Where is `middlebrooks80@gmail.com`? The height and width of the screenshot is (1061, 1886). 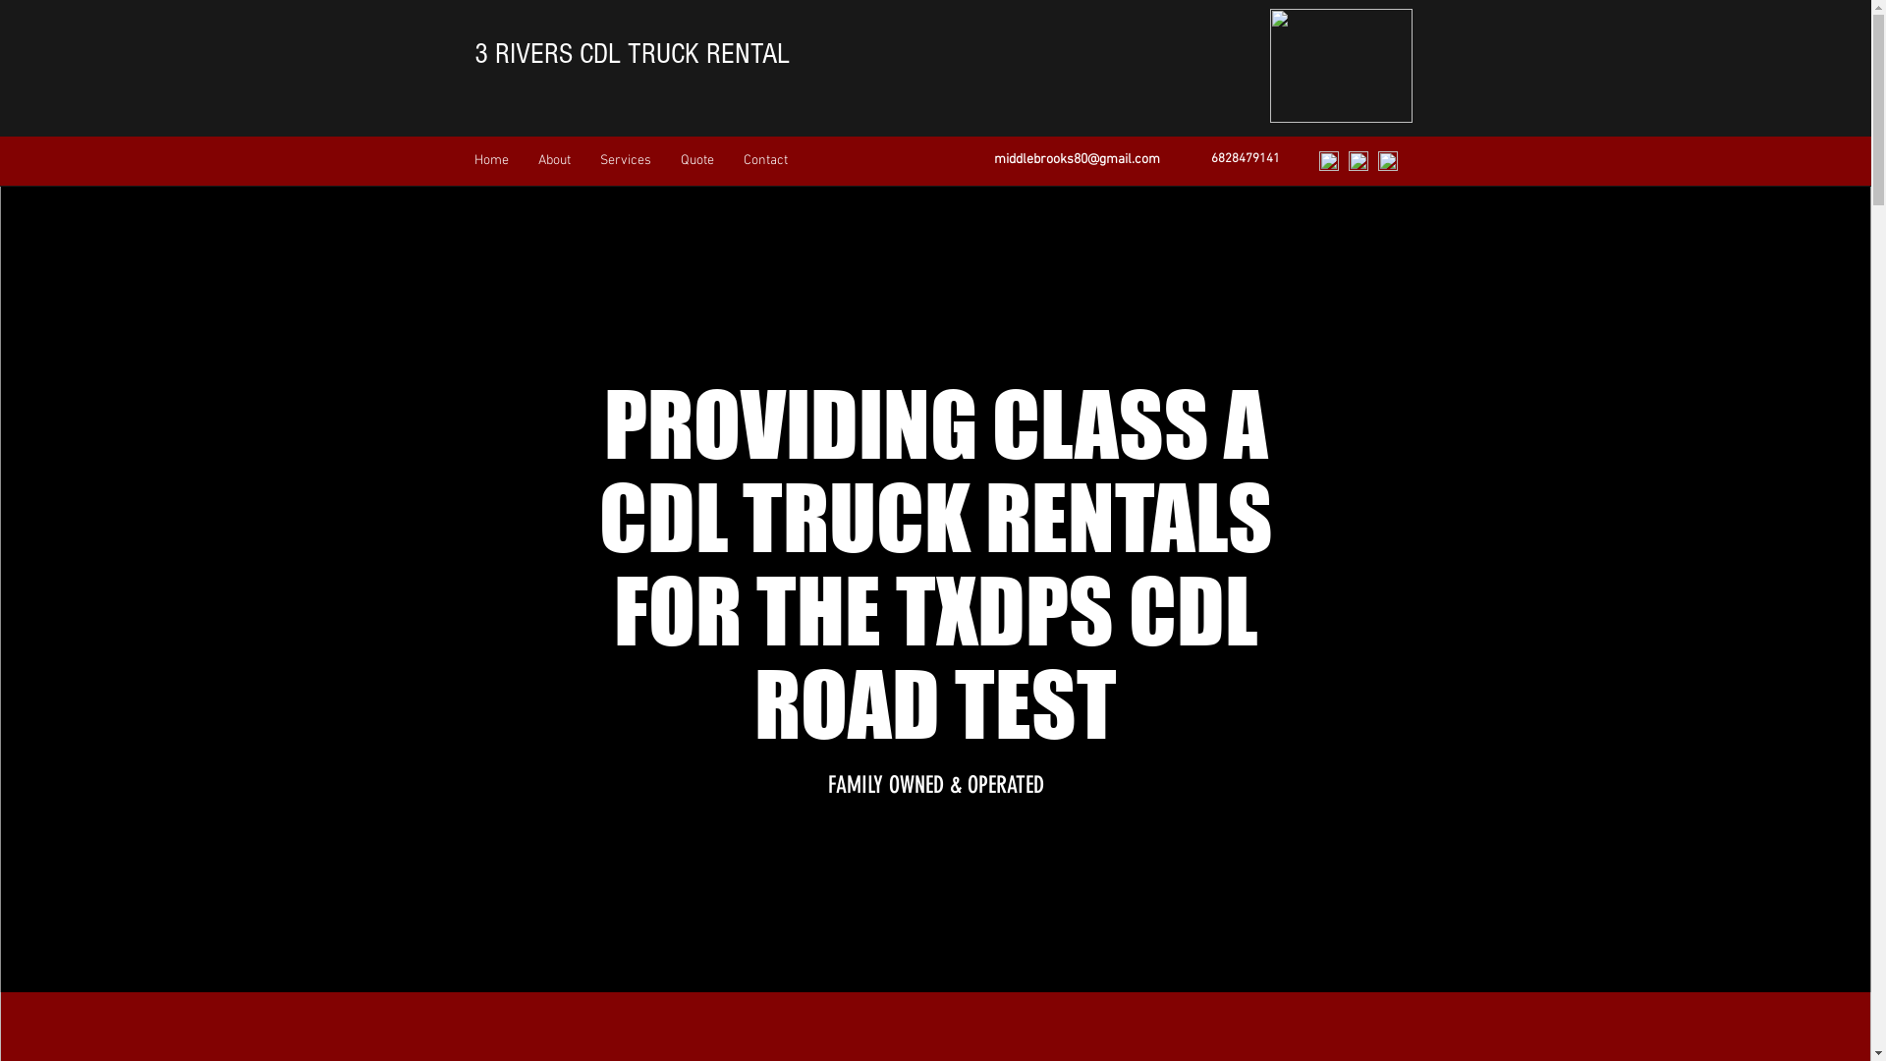 middlebrooks80@gmail.com is located at coordinates (1077, 159).